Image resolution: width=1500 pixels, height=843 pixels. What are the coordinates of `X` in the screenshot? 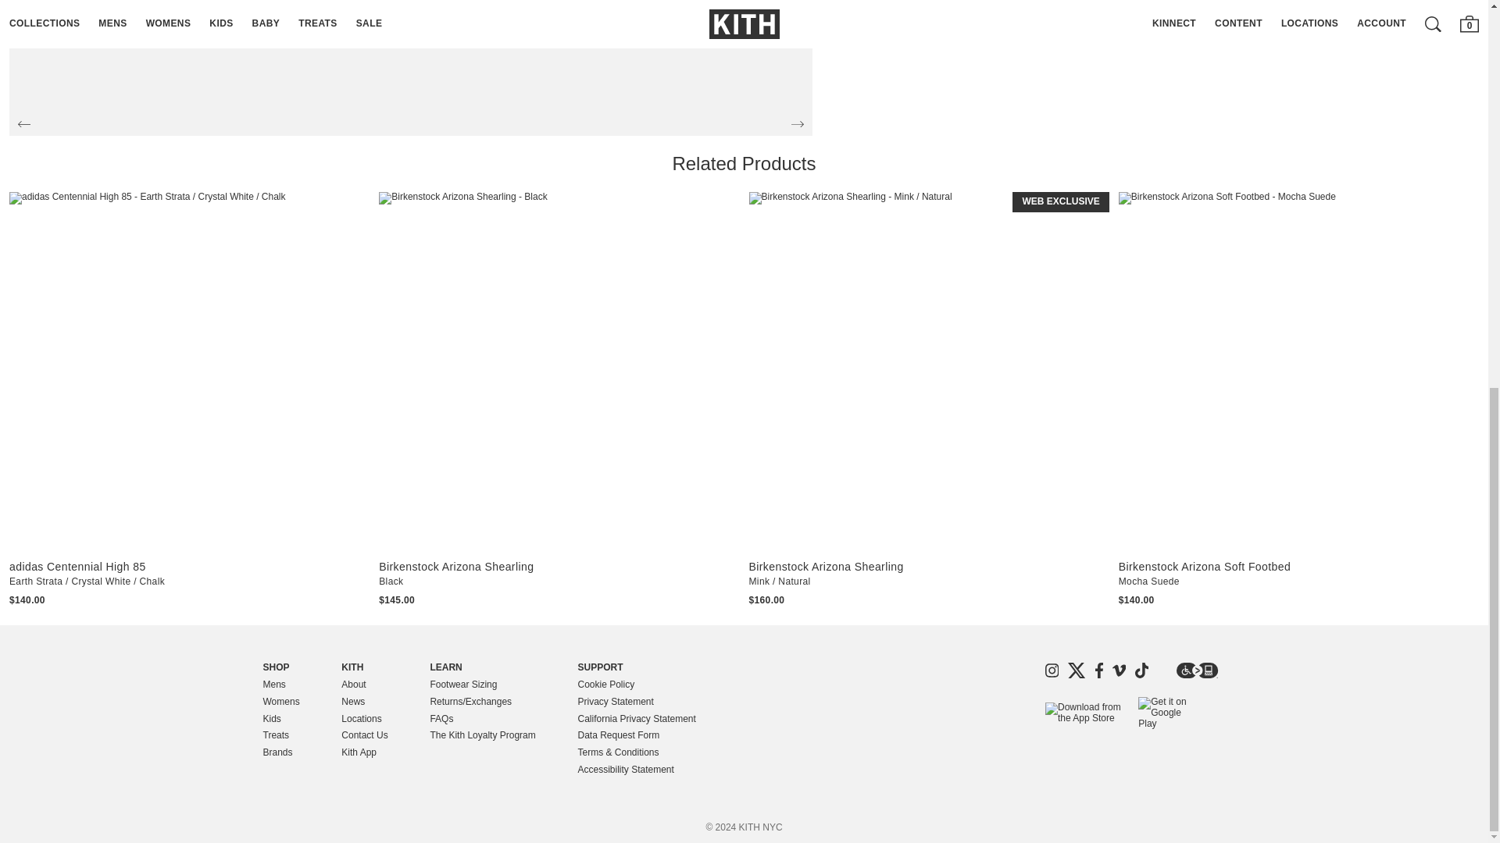 It's located at (1077, 670).